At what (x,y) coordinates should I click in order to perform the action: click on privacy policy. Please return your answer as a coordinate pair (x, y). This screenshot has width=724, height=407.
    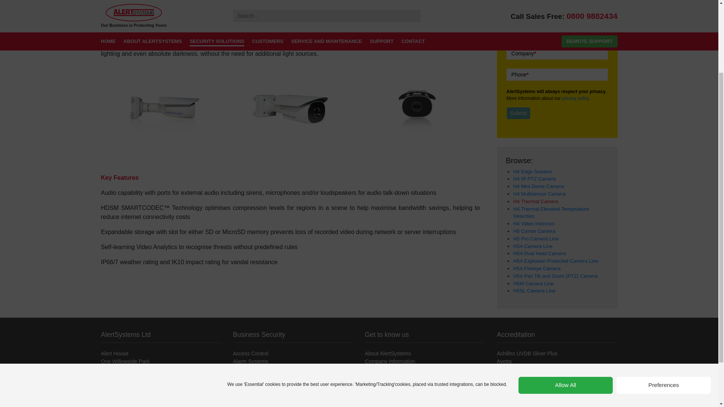
    Looking at the image, I should click on (575, 98).